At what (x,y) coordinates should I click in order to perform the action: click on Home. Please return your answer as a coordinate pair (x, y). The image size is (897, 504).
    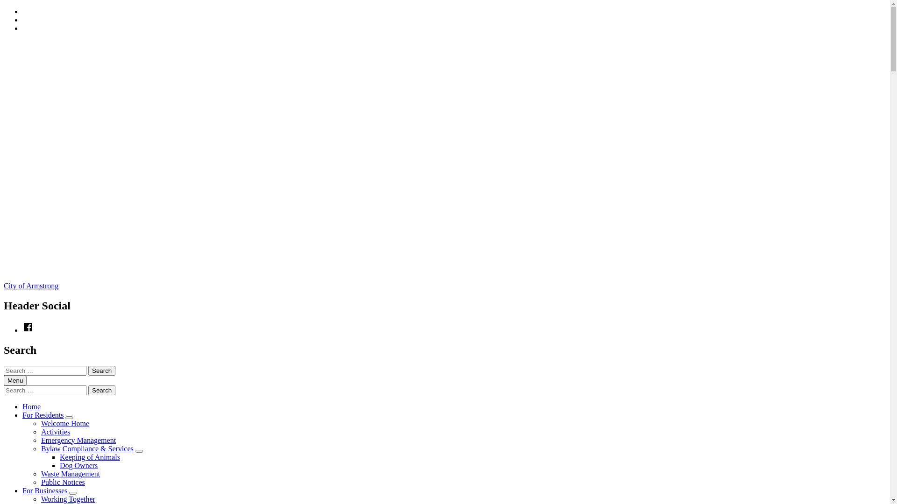
    Looking at the image, I should click on (32, 407).